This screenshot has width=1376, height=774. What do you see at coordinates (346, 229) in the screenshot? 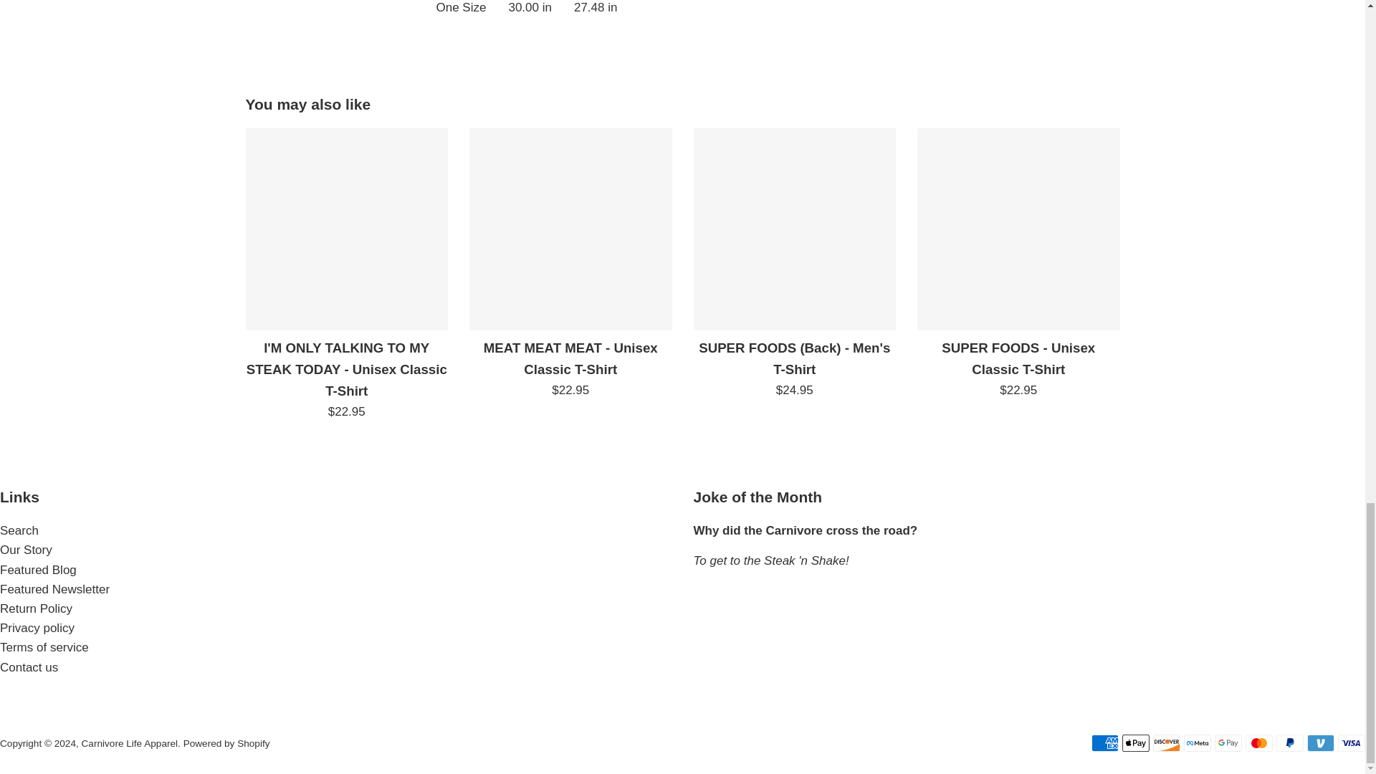
I see `I'M ONLY TALKING TO MY STEAK TODAY - Unisex Classic T-Shirt` at bounding box center [346, 229].